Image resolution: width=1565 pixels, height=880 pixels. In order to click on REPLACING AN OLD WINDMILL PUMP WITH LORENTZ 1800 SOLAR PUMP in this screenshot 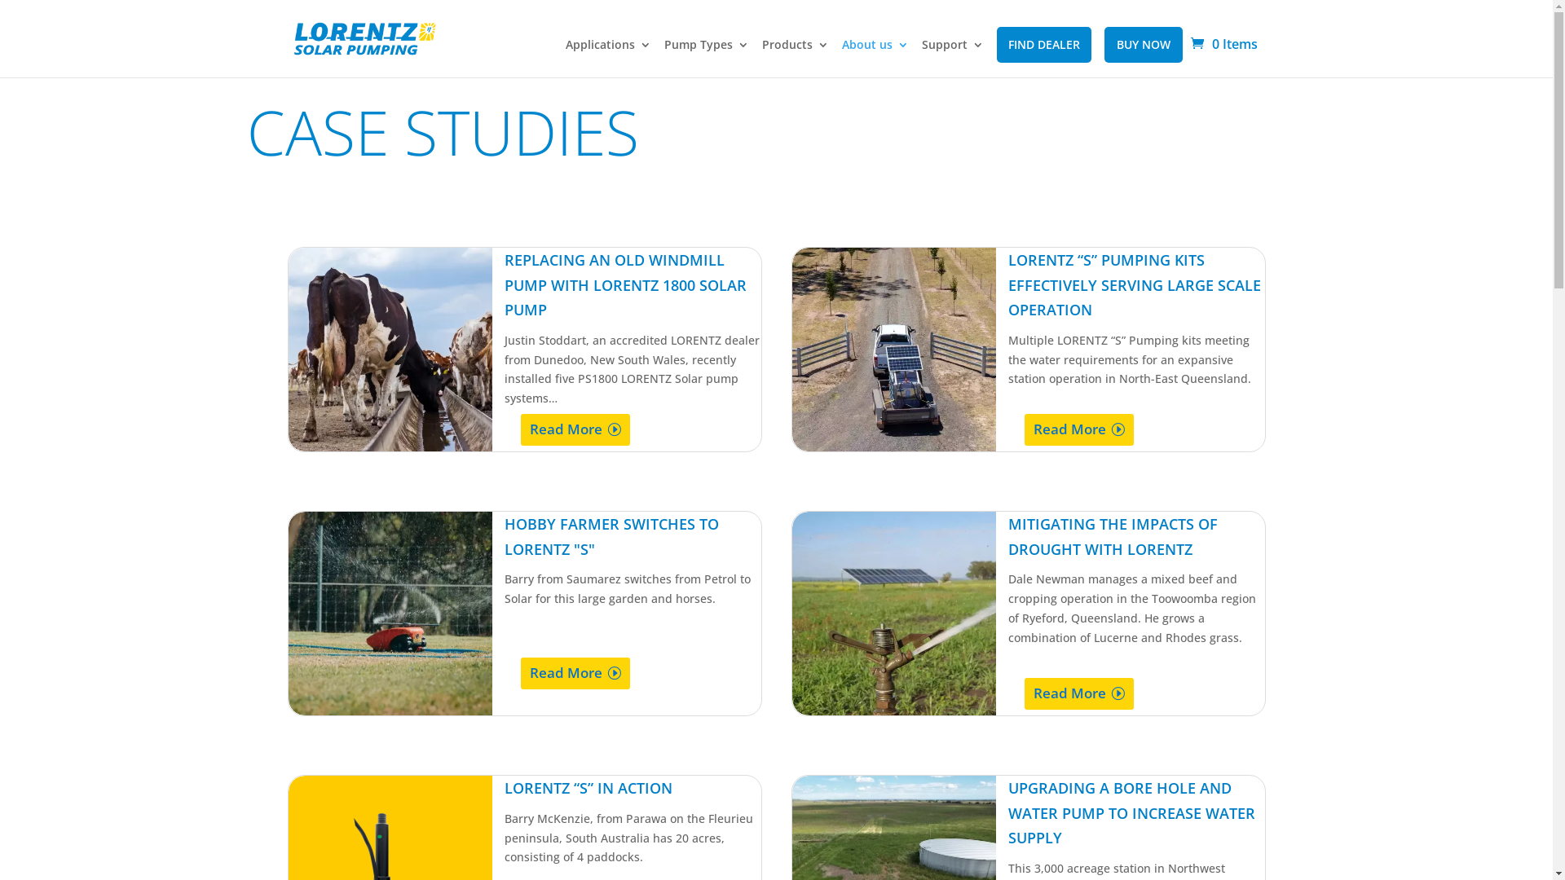, I will do `click(624, 285)`.